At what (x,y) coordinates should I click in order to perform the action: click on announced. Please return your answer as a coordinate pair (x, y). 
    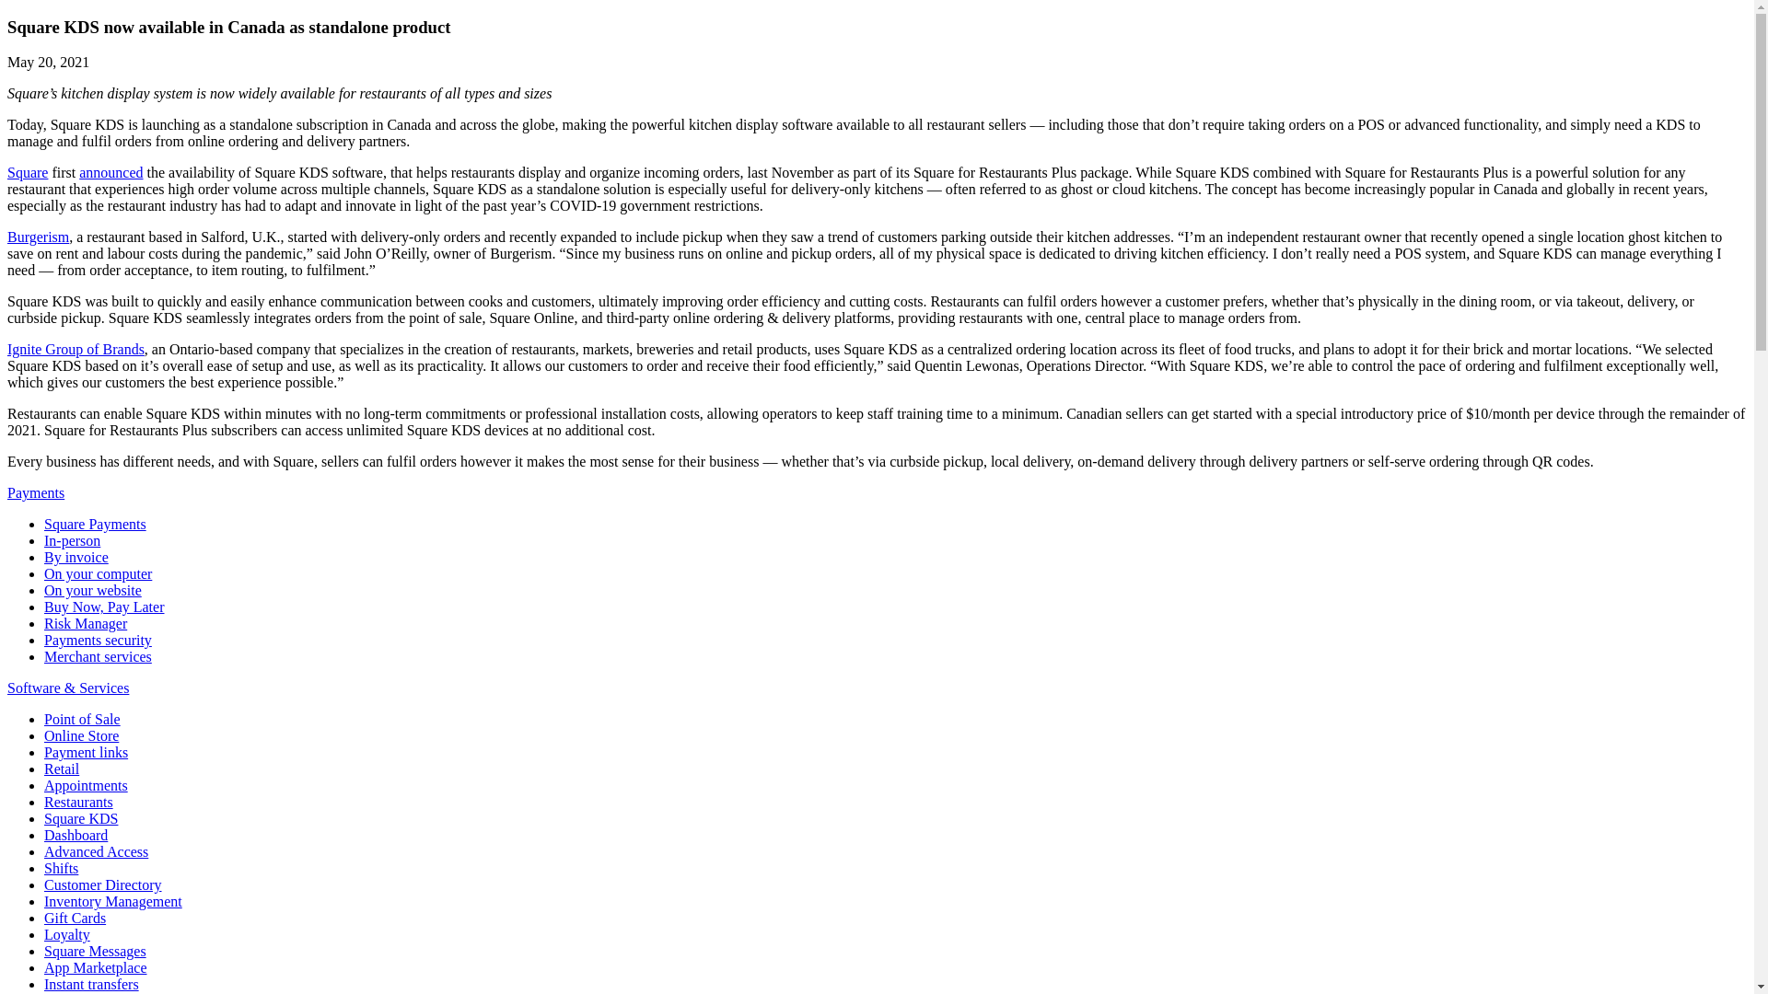
    Looking at the image, I should click on (110, 172).